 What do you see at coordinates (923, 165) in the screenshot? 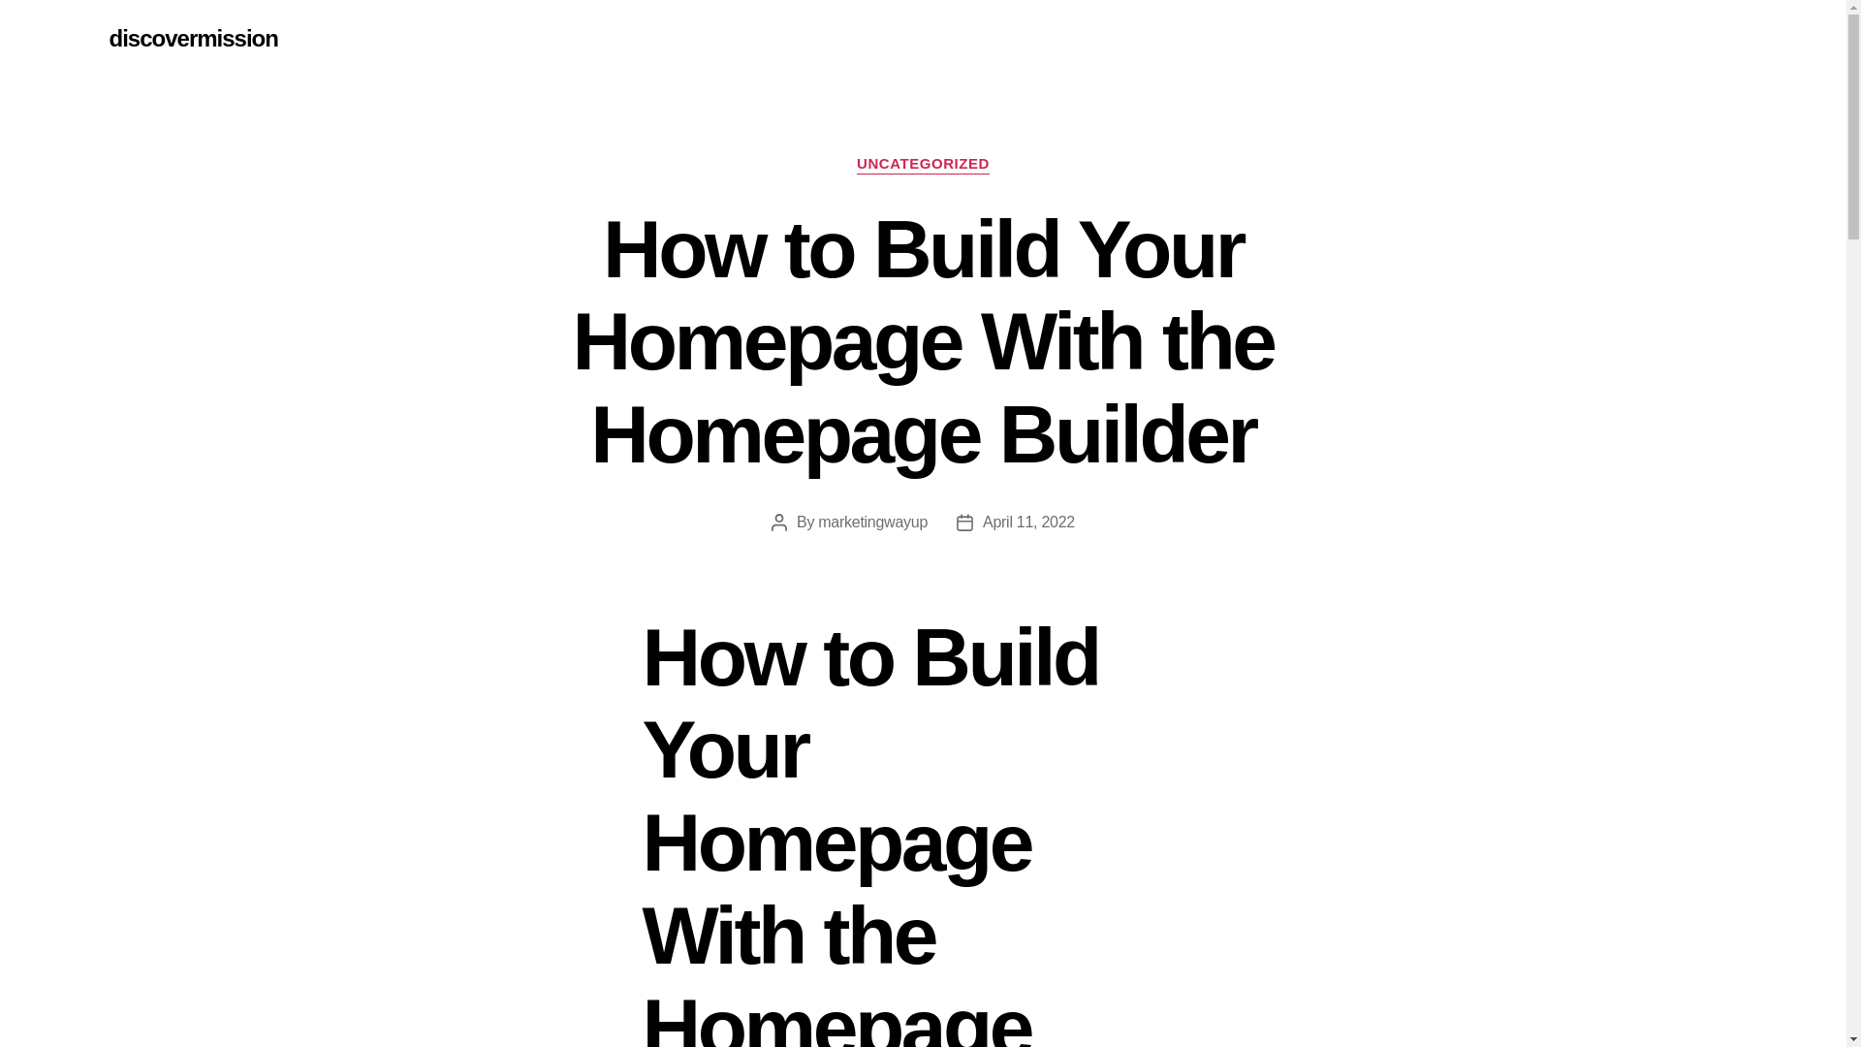
I see `UNCATEGORIZED` at bounding box center [923, 165].